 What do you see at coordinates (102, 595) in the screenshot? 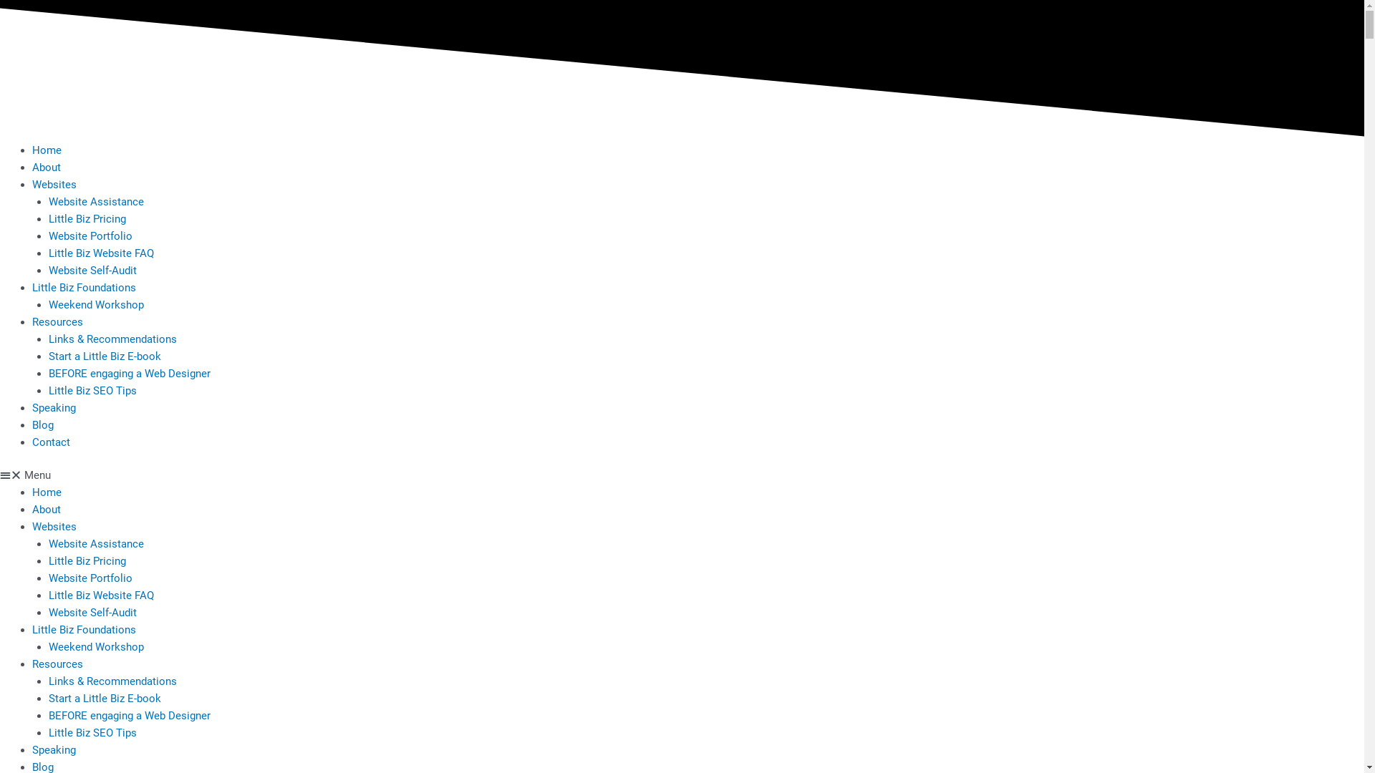
I see `Little Biz Website FAQ` at bounding box center [102, 595].